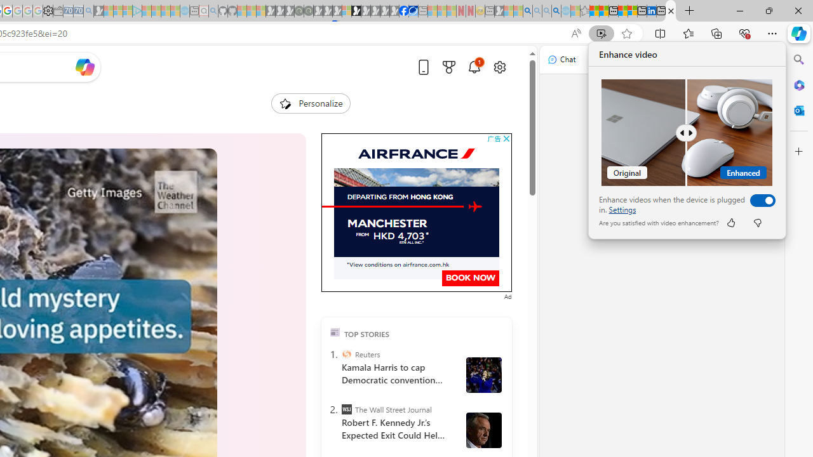  What do you see at coordinates (760, 201) in the screenshot?
I see `Enhance videos` at bounding box center [760, 201].